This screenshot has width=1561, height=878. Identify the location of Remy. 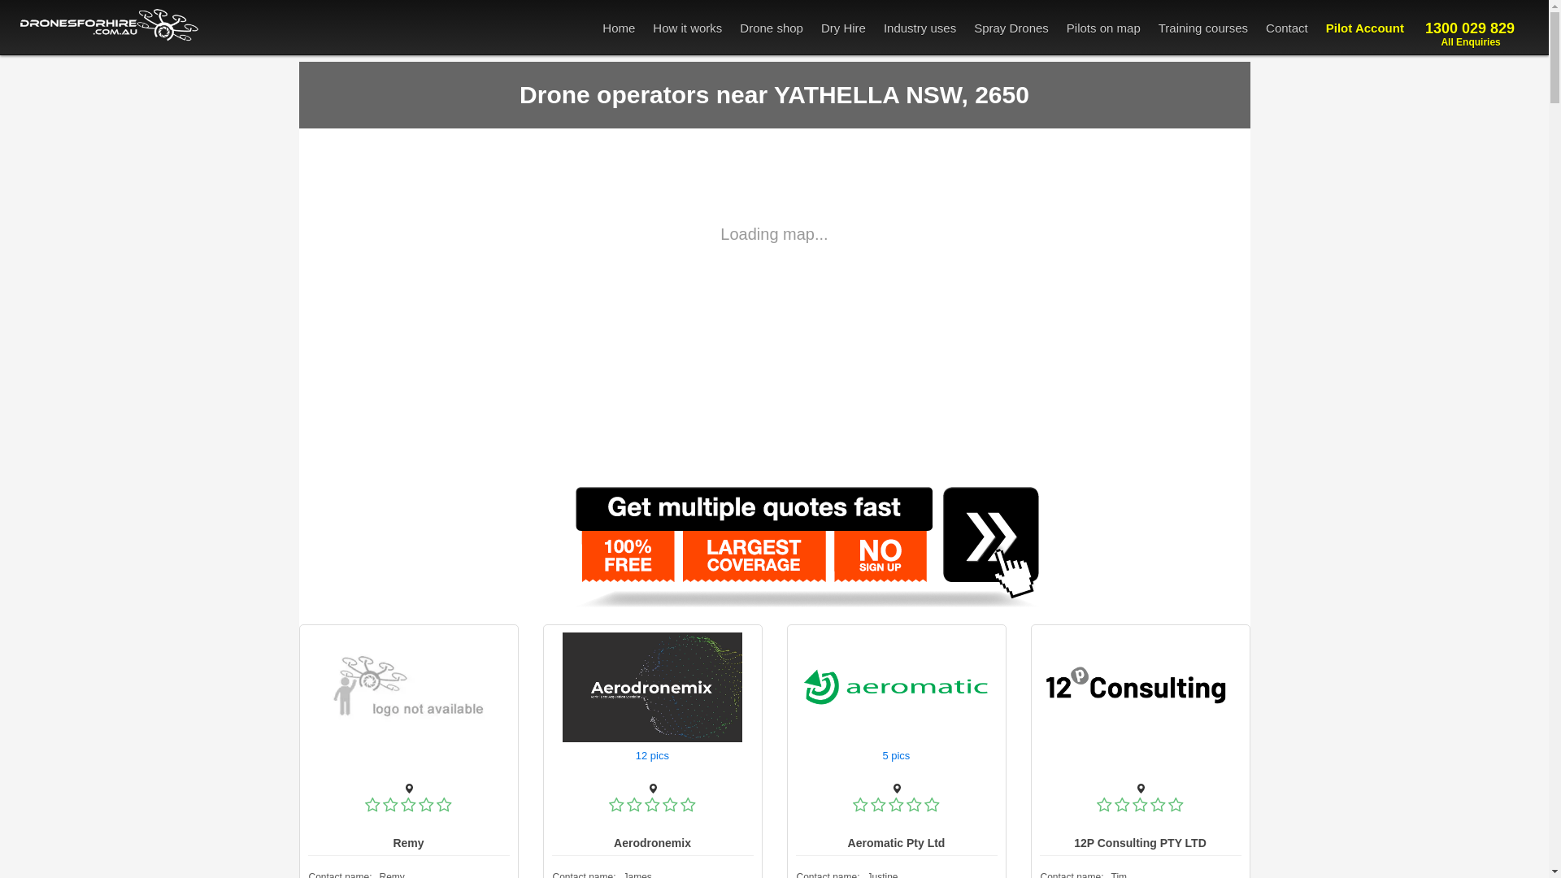
(408, 843).